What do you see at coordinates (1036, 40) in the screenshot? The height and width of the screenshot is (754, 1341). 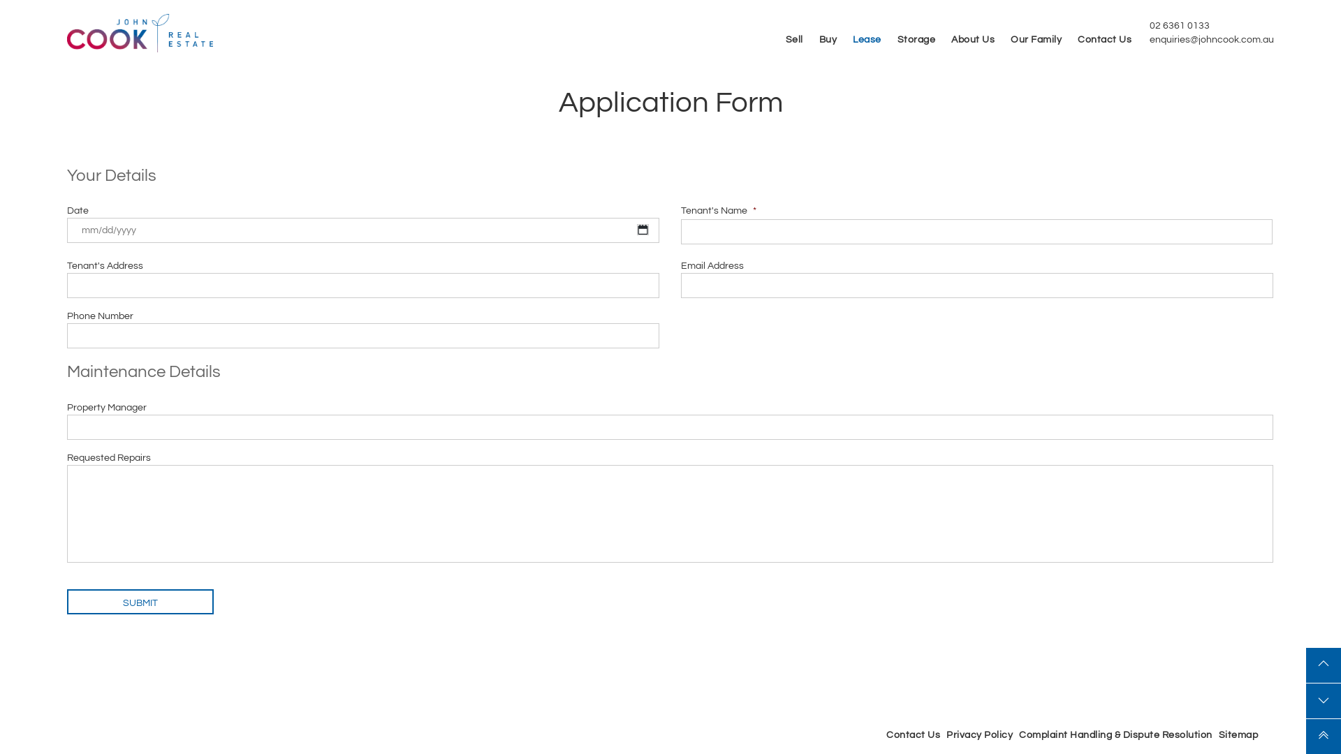 I see `Our Family` at bounding box center [1036, 40].